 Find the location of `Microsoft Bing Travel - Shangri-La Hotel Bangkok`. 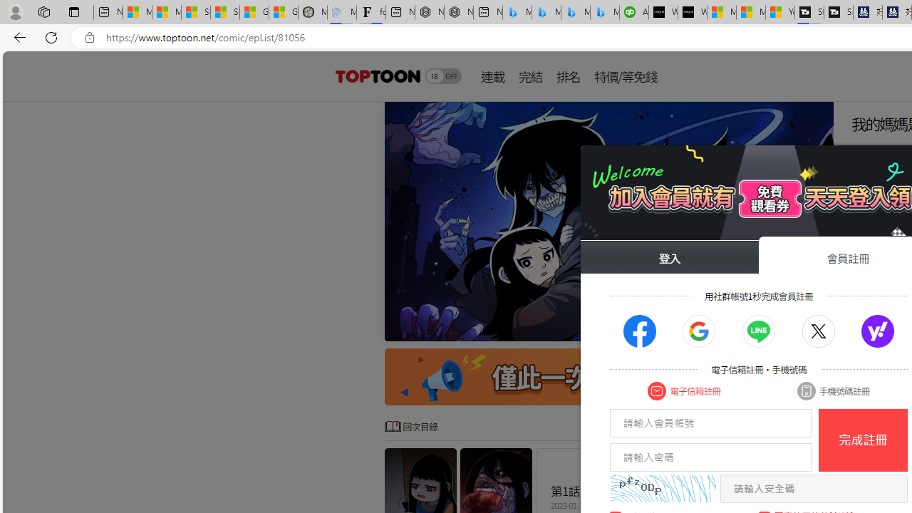

Microsoft Bing Travel - Shangri-La Hotel Bangkok is located at coordinates (605, 13).